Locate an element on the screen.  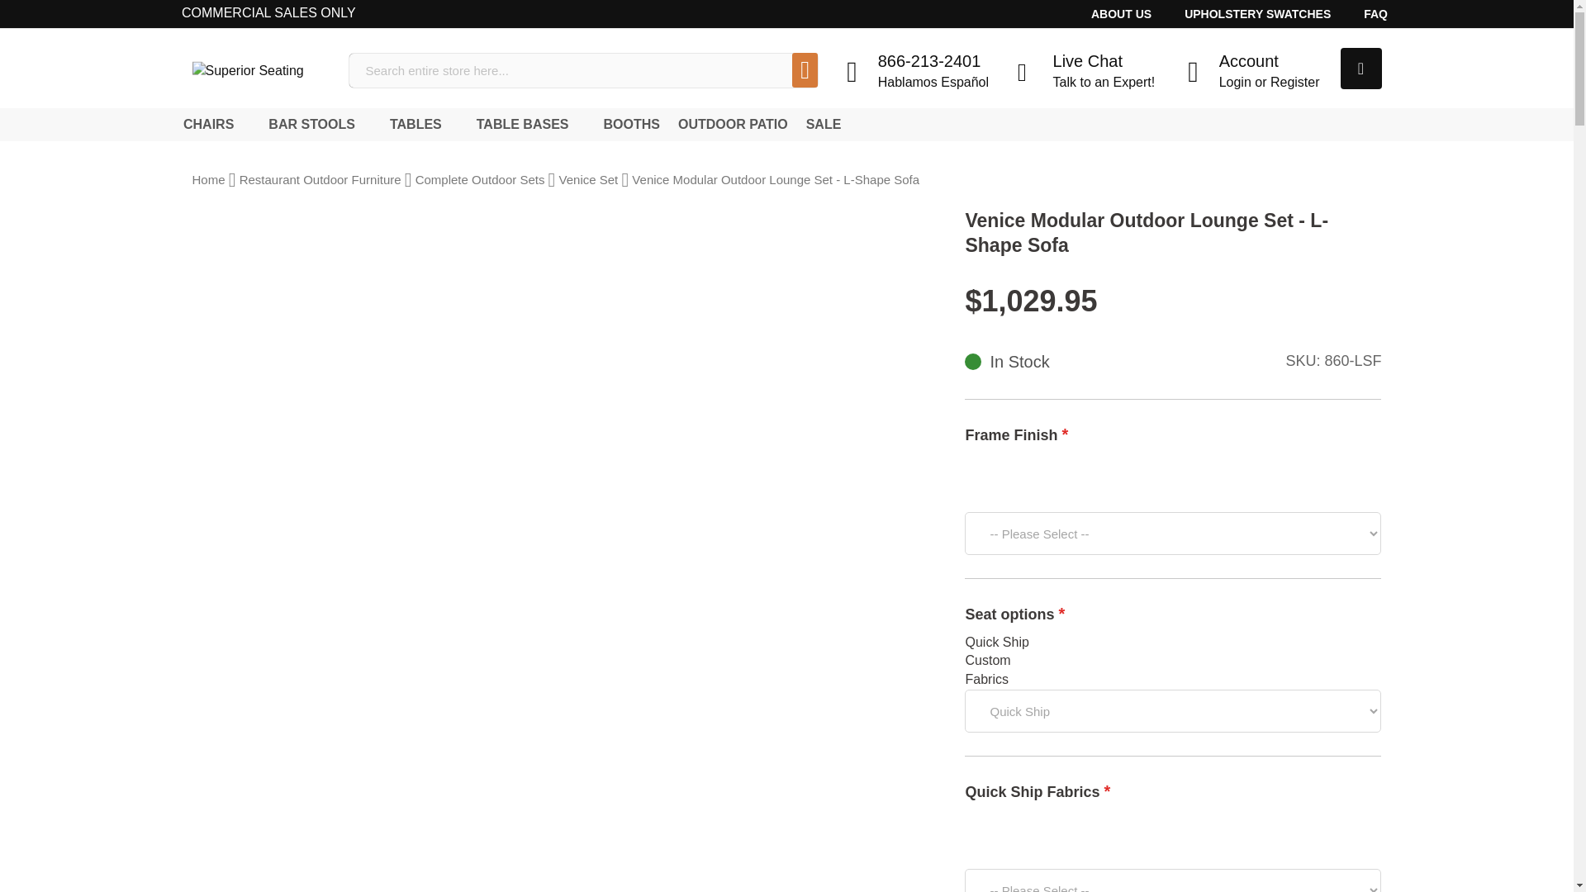
Venice Set is located at coordinates (320, 179).